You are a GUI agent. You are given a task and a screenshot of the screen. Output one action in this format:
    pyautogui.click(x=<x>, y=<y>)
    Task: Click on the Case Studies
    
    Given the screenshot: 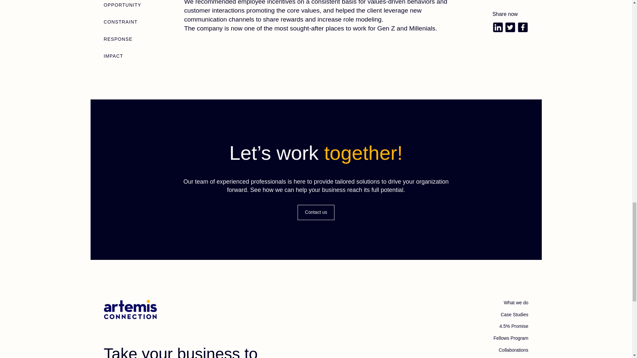 What is the action you would take?
    pyautogui.click(x=514, y=315)
    